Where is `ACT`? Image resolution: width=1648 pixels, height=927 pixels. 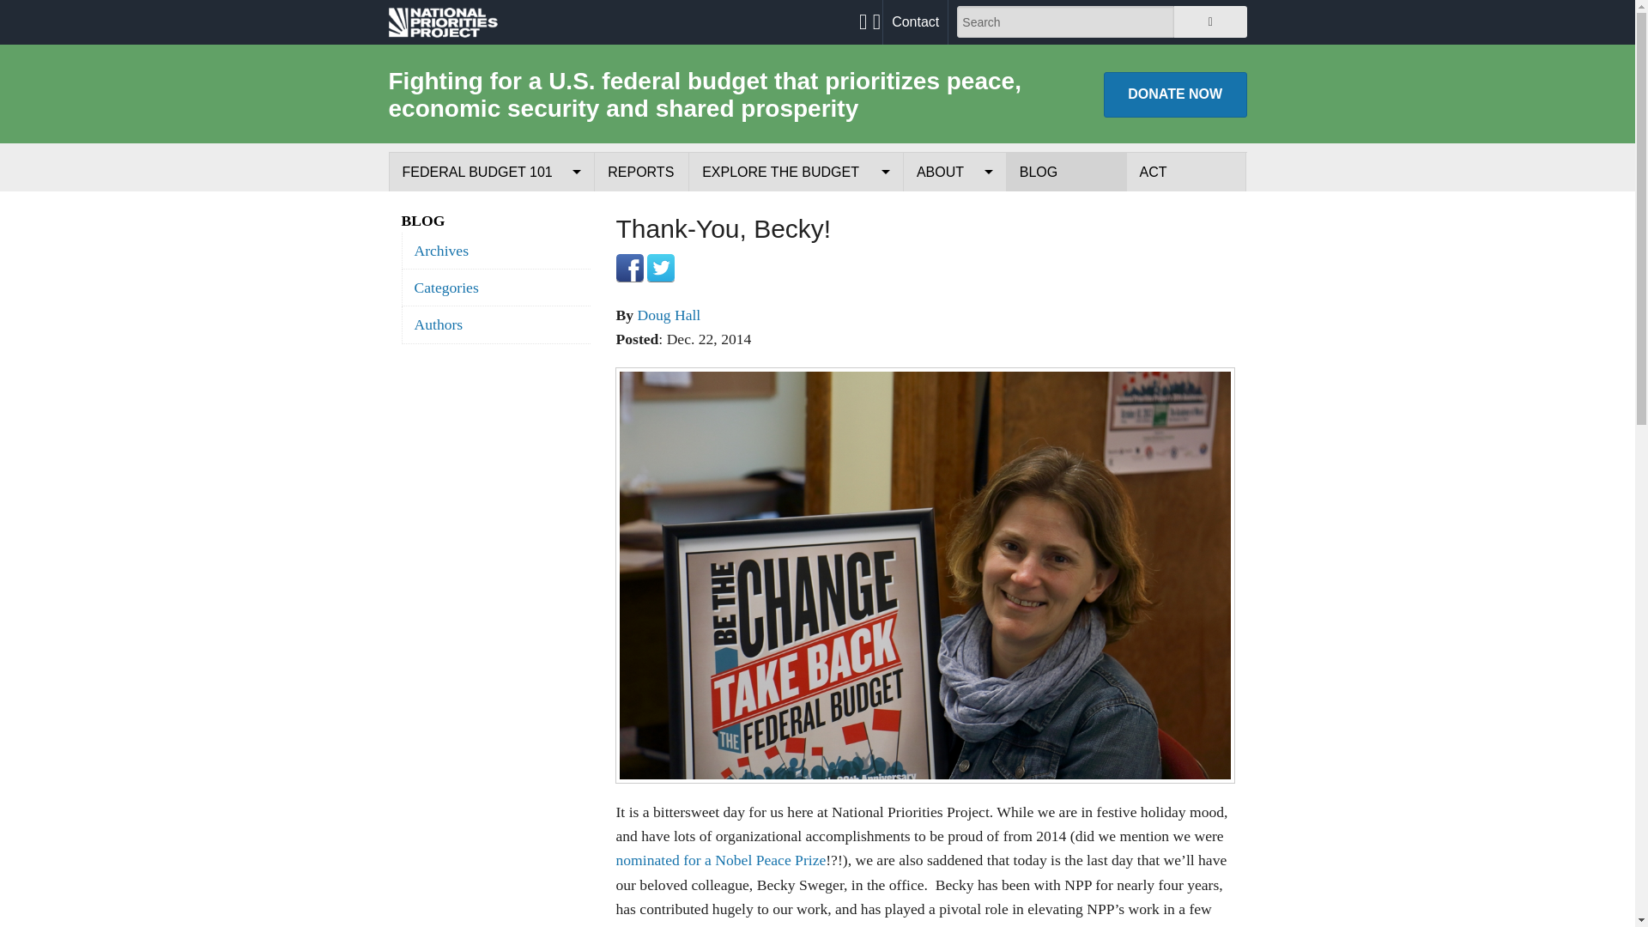
ACT is located at coordinates (1186, 172).